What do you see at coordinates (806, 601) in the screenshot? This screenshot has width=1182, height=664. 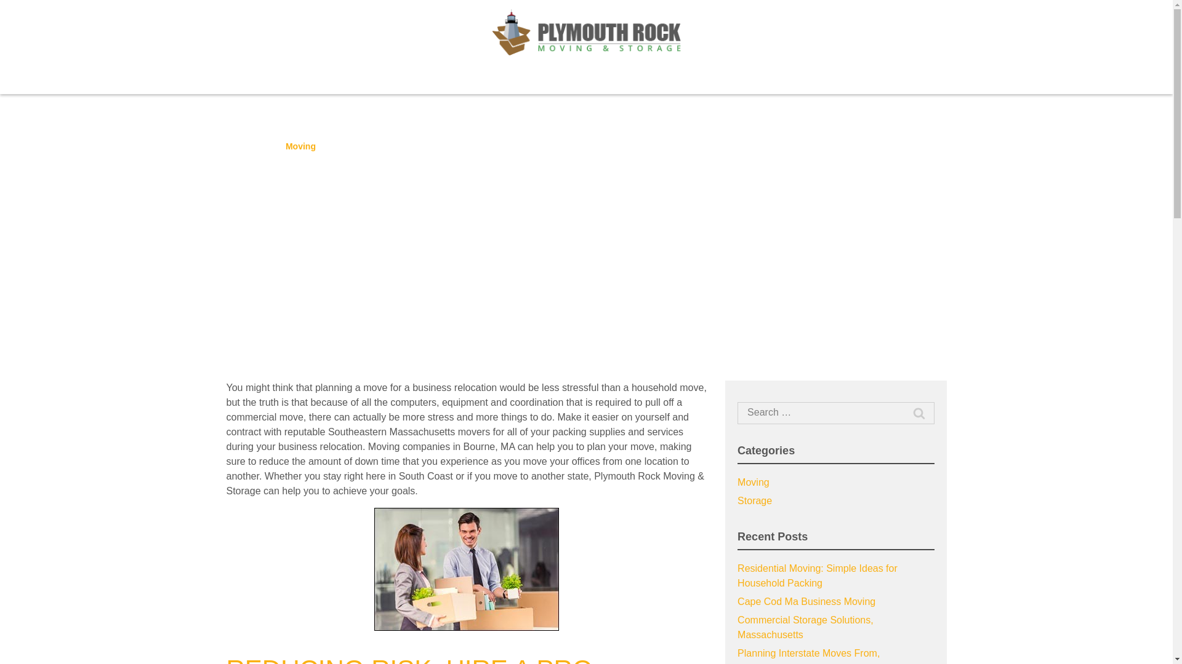 I see `Cape Cod Ma Business Moving` at bounding box center [806, 601].